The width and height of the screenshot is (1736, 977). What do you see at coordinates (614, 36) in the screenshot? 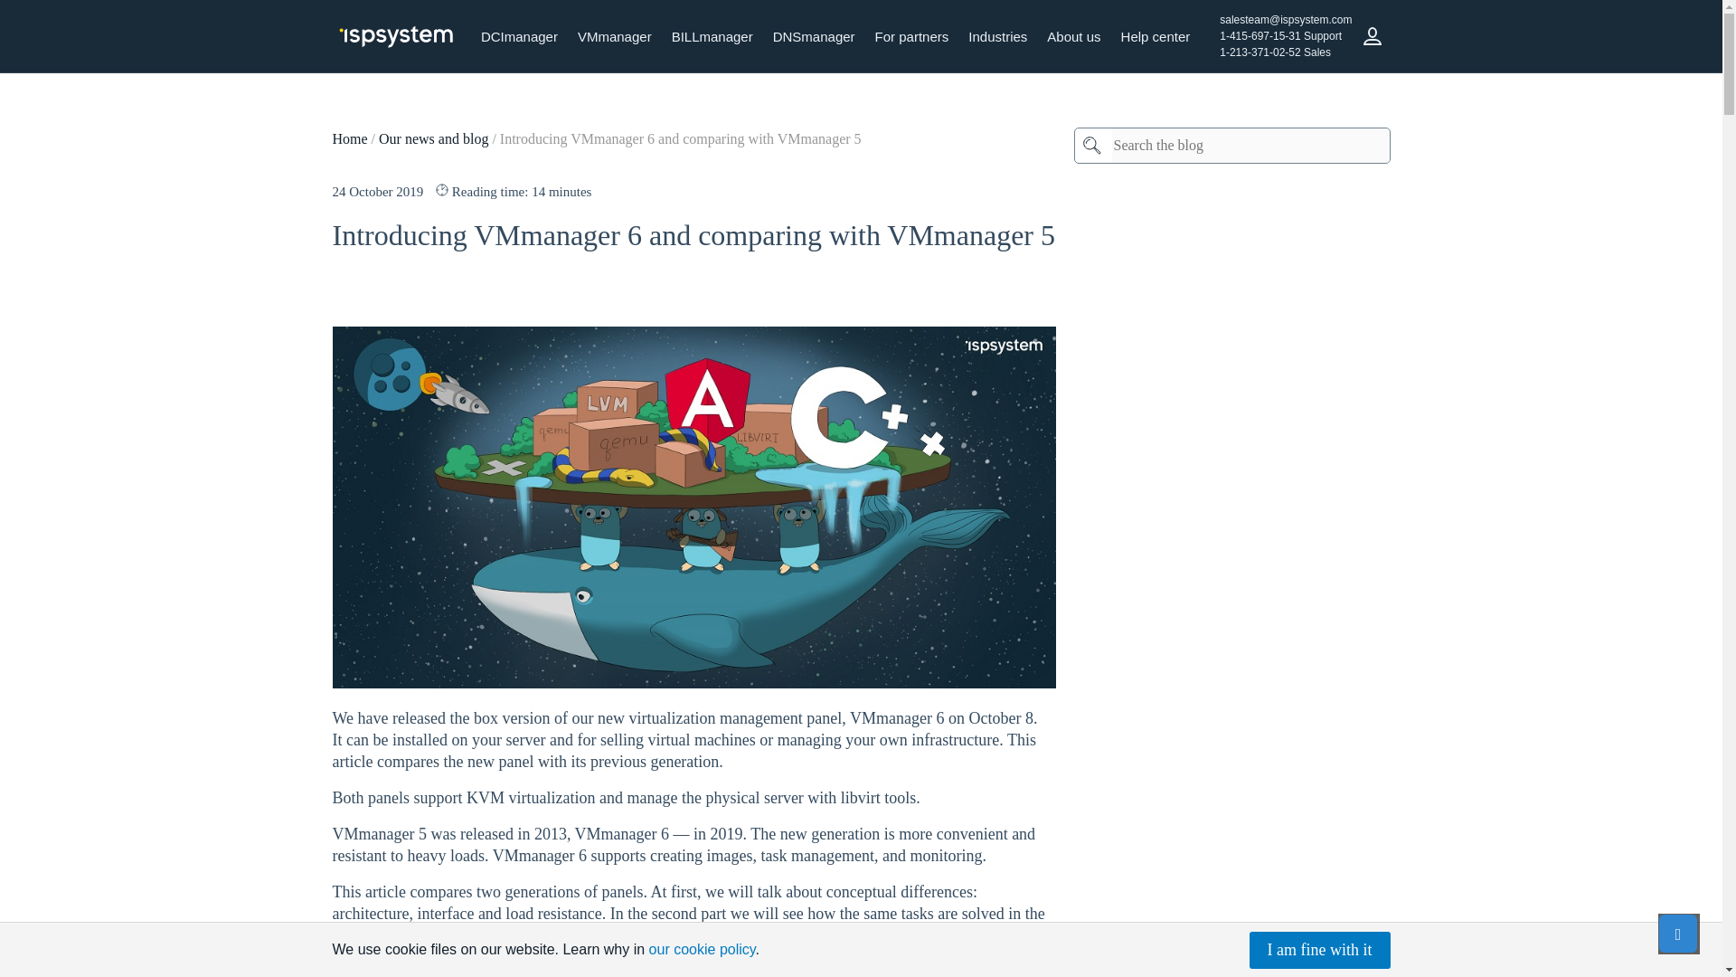
I see `VMmanager` at bounding box center [614, 36].